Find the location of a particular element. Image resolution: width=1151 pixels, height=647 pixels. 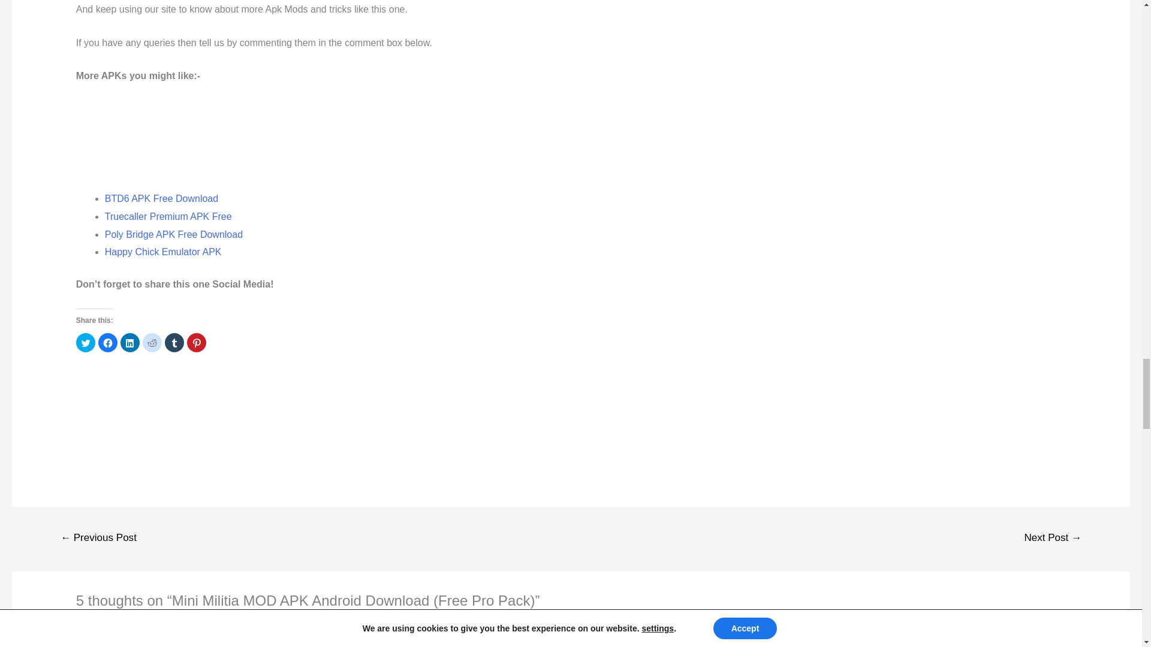

Click to share on Reddit is located at coordinates (152, 343).